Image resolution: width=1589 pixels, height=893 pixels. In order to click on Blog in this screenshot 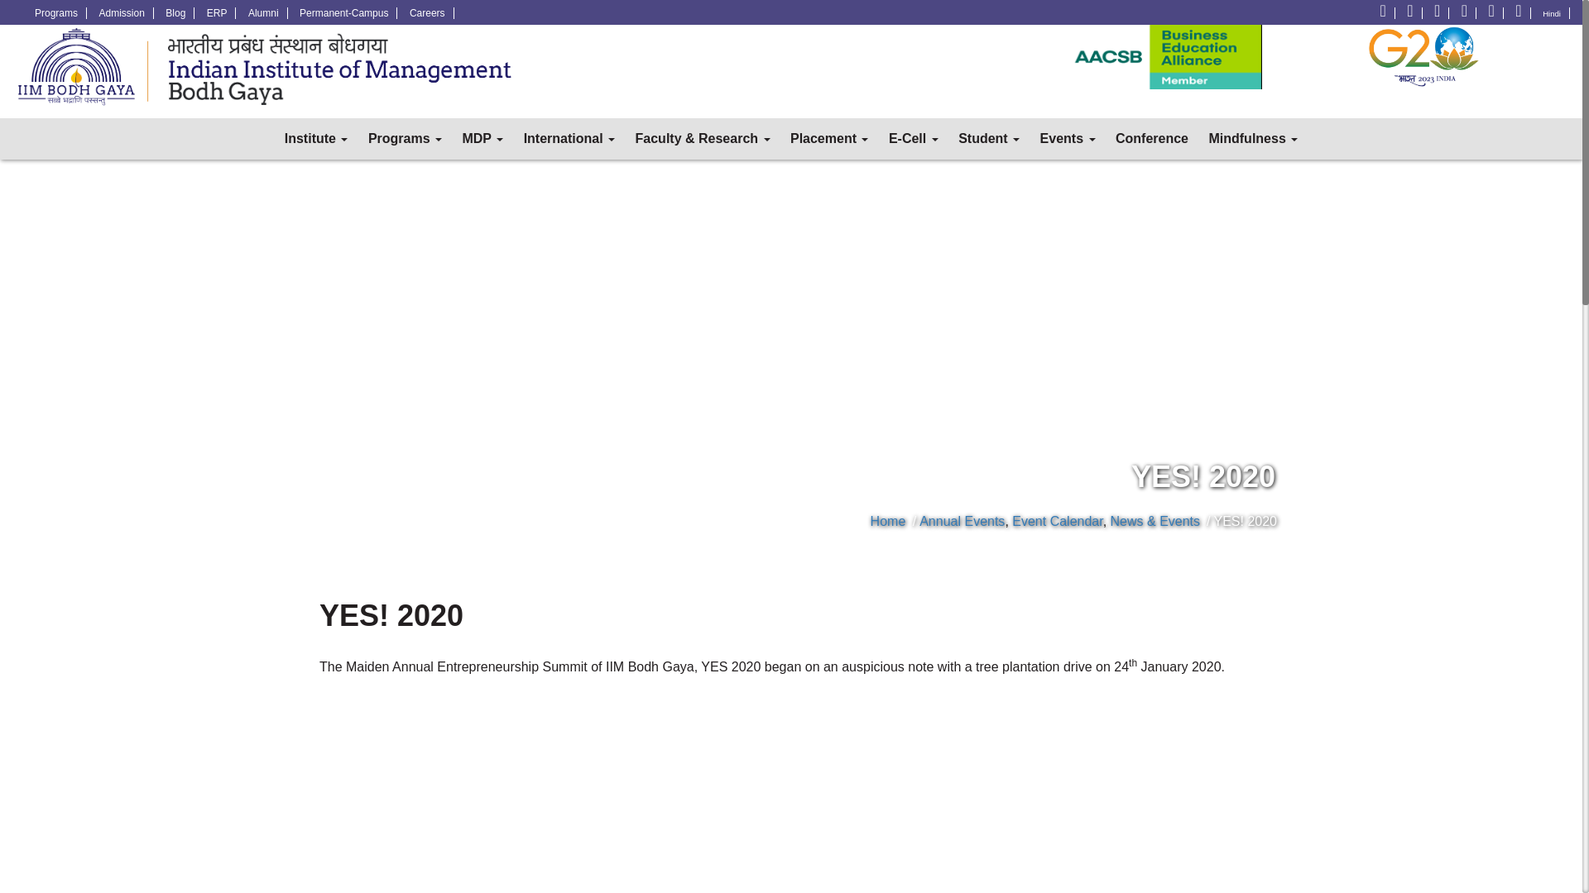, I will do `click(175, 12)`.